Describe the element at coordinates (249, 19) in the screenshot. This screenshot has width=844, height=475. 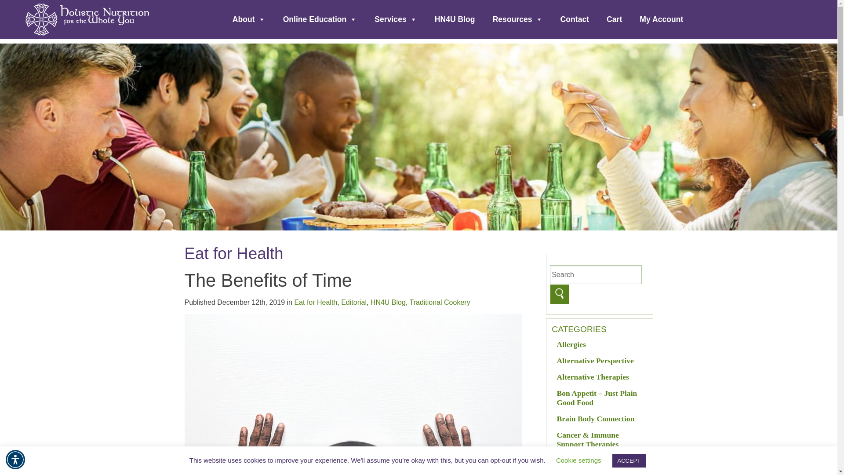
I see `About` at that location.